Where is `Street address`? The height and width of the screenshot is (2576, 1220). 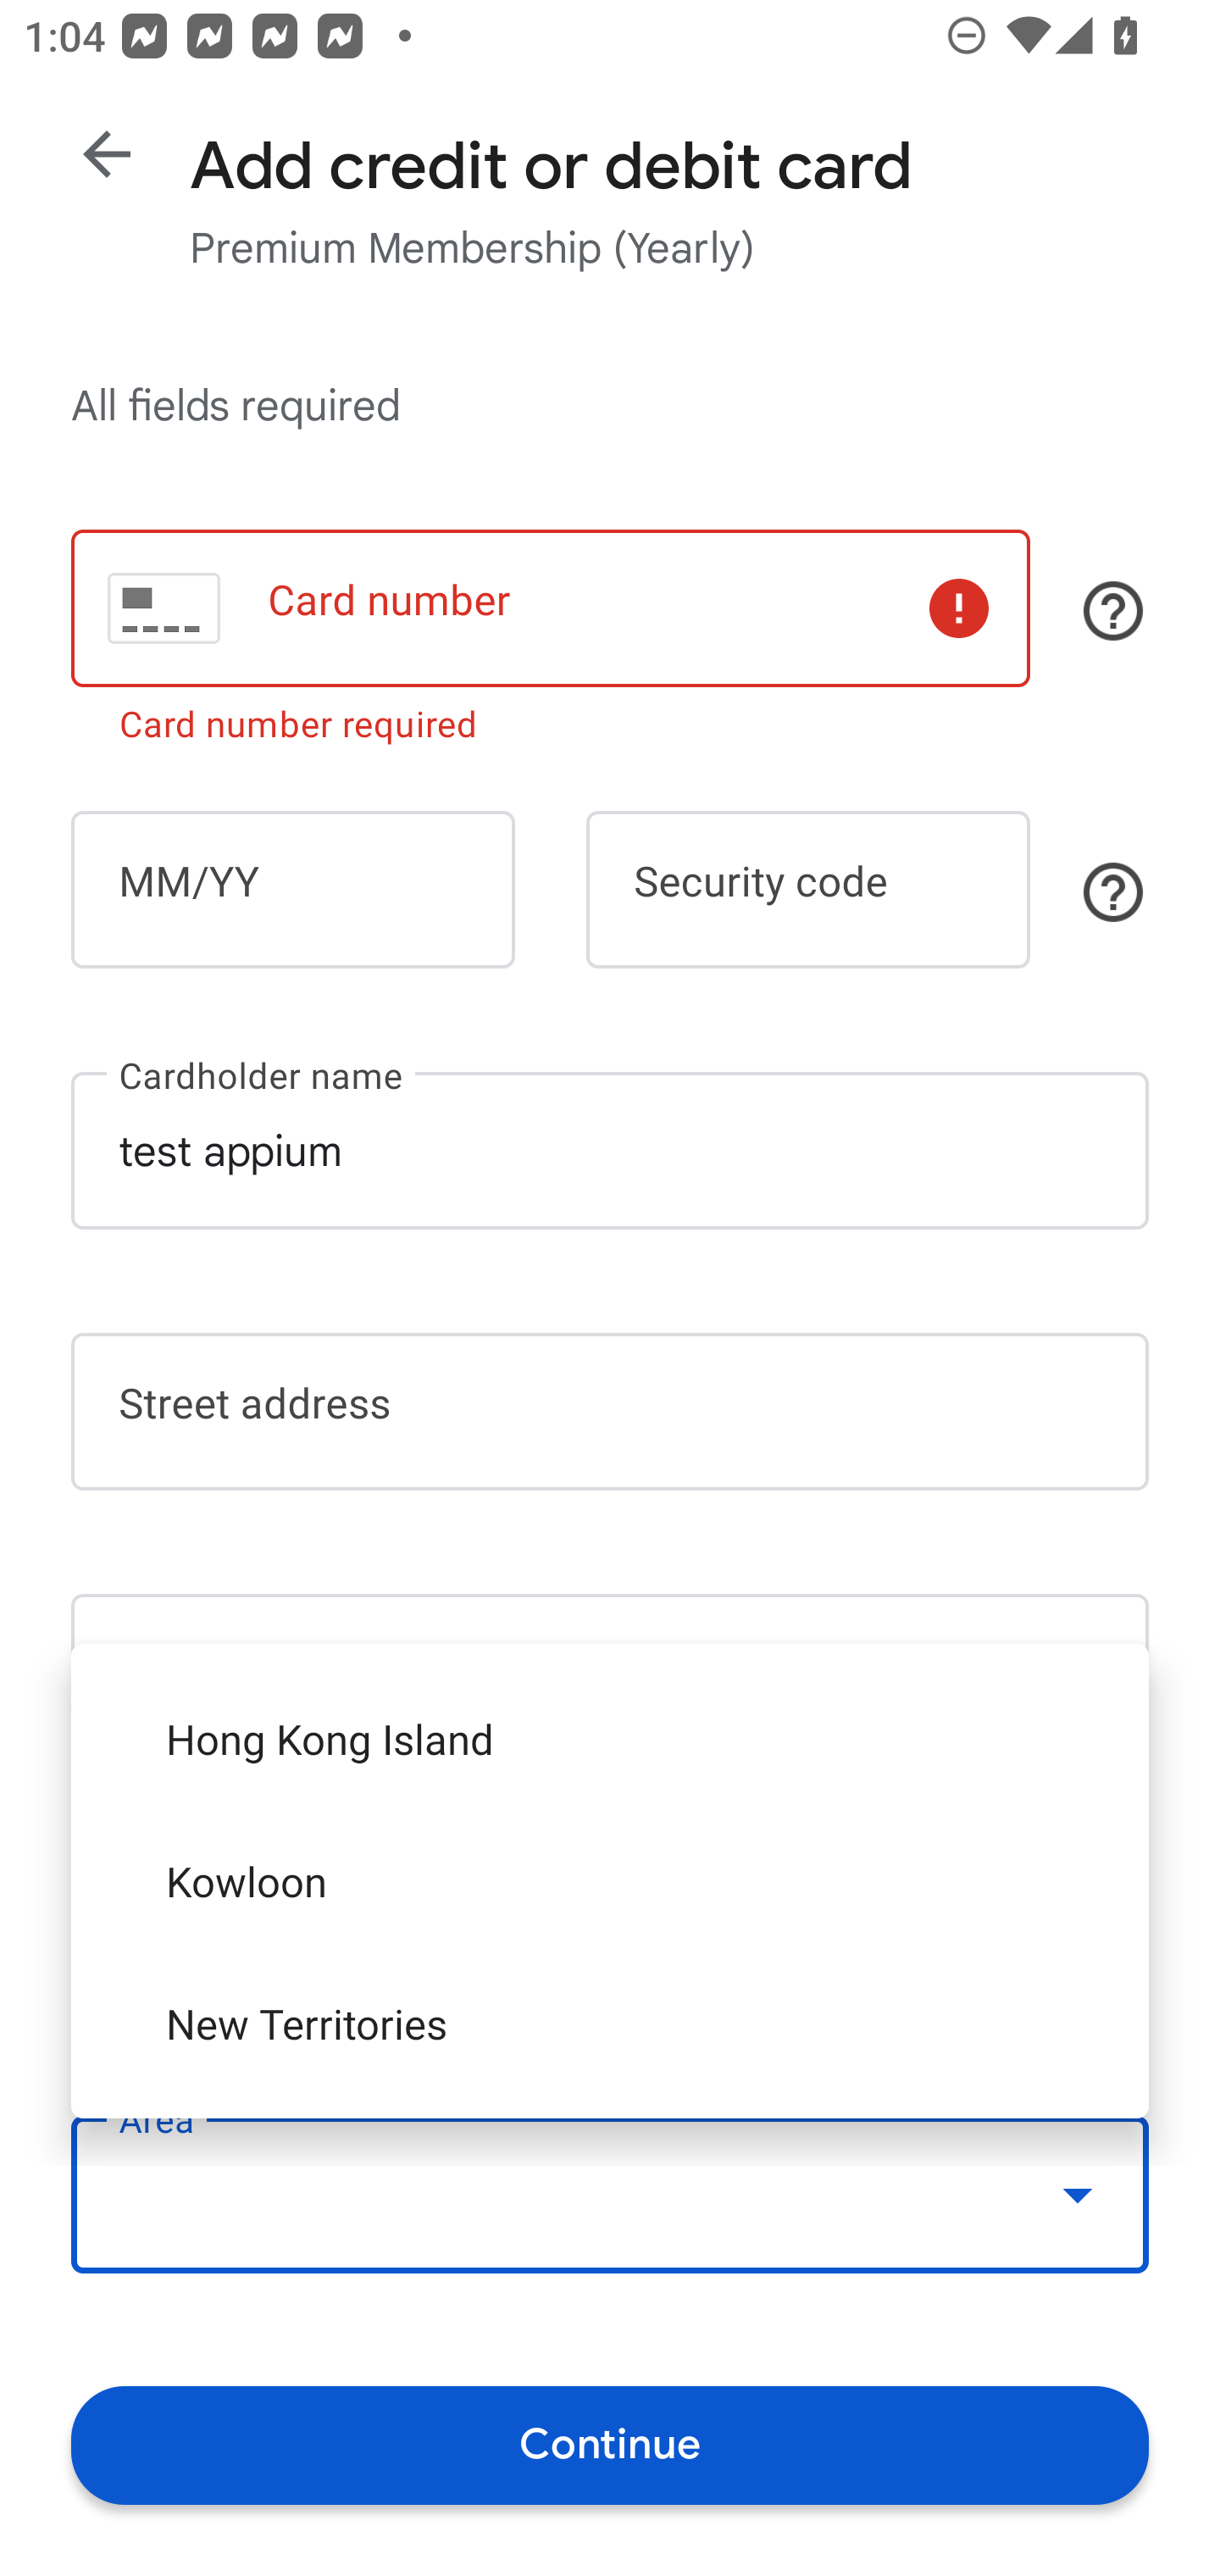
Street address is located at coordinates (610, 1412).